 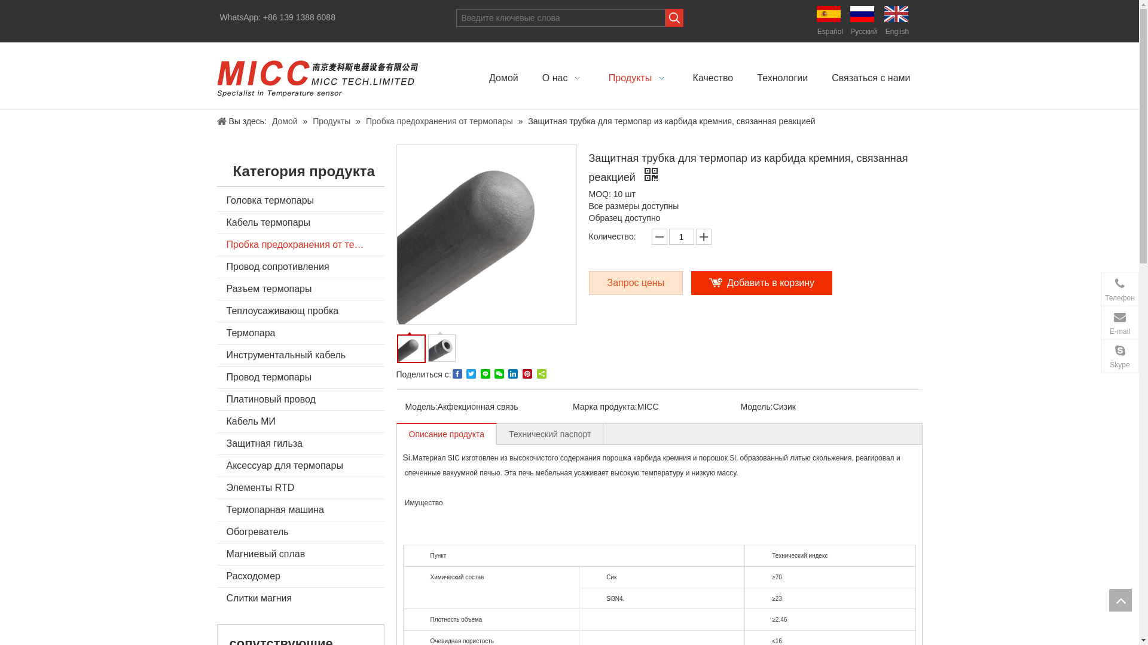 I want to click on +86 13913886088, so click(x=1054, y=299).